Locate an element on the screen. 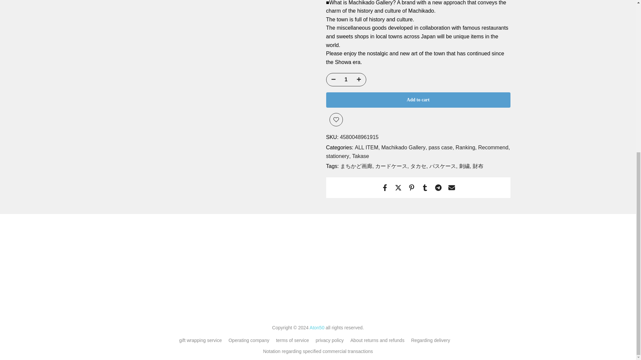 Image resolution: width=641 pixels, height=360 pixels. stationery is located at coordinates (338, 156).